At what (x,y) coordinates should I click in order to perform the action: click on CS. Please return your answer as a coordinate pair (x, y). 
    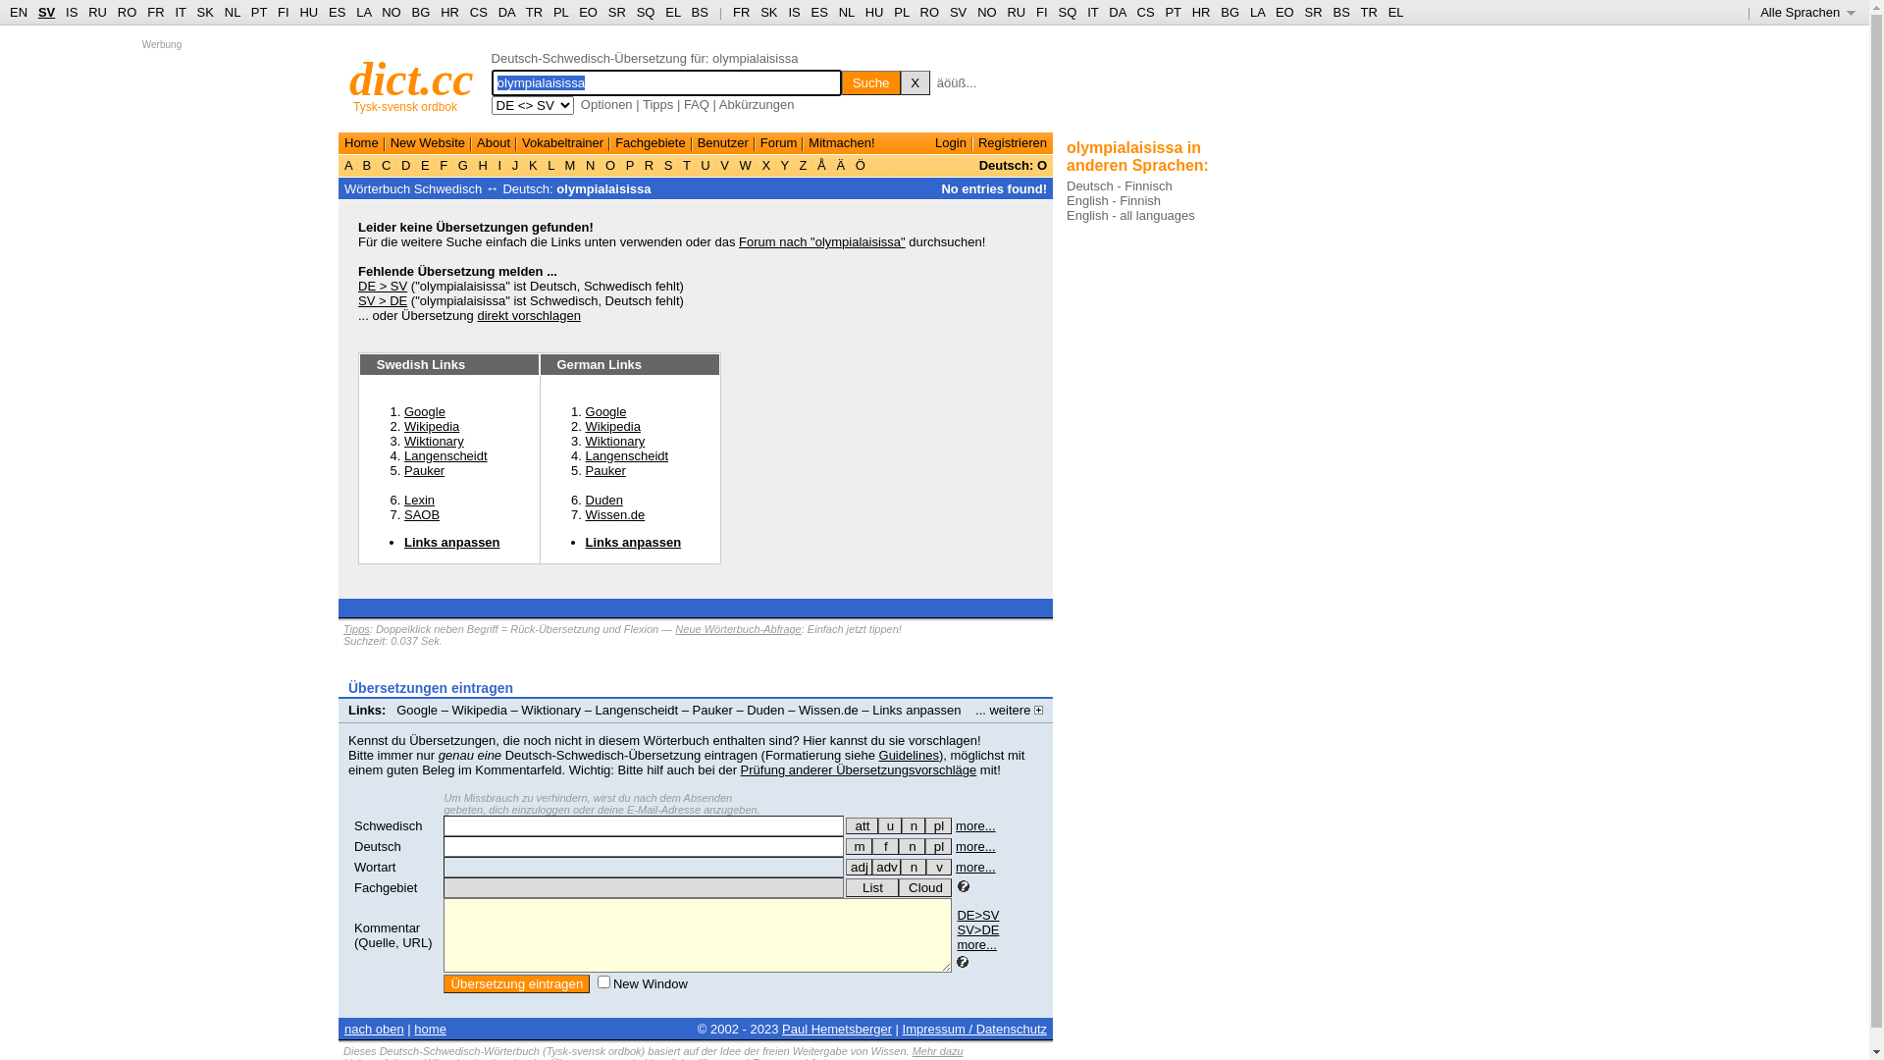
    Looking at the image, I should click on (1145, 12).